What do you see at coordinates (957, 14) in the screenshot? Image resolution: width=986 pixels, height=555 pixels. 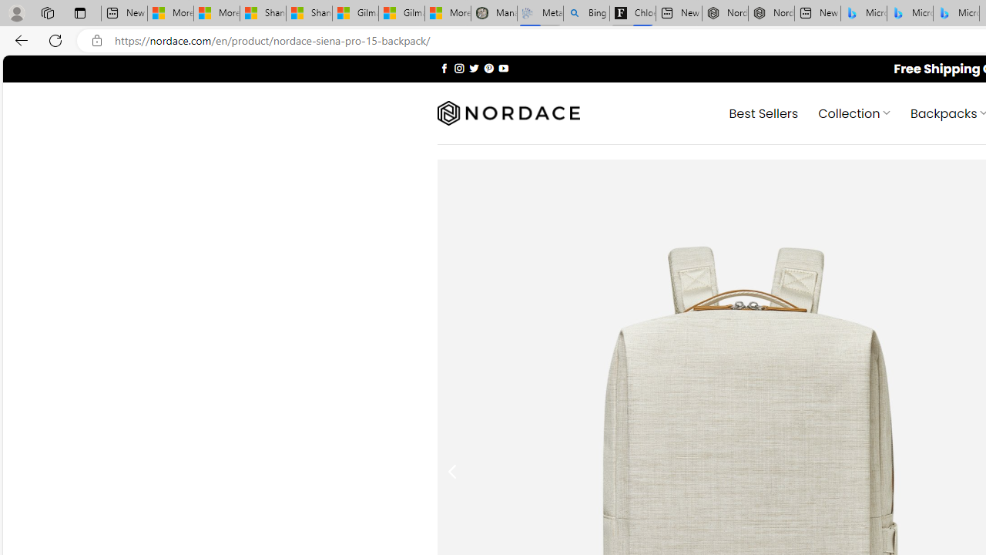 I see `Microsoft Bing Travel - Shangri-La Hotel Bangkok` at bounding box center [957, 14].